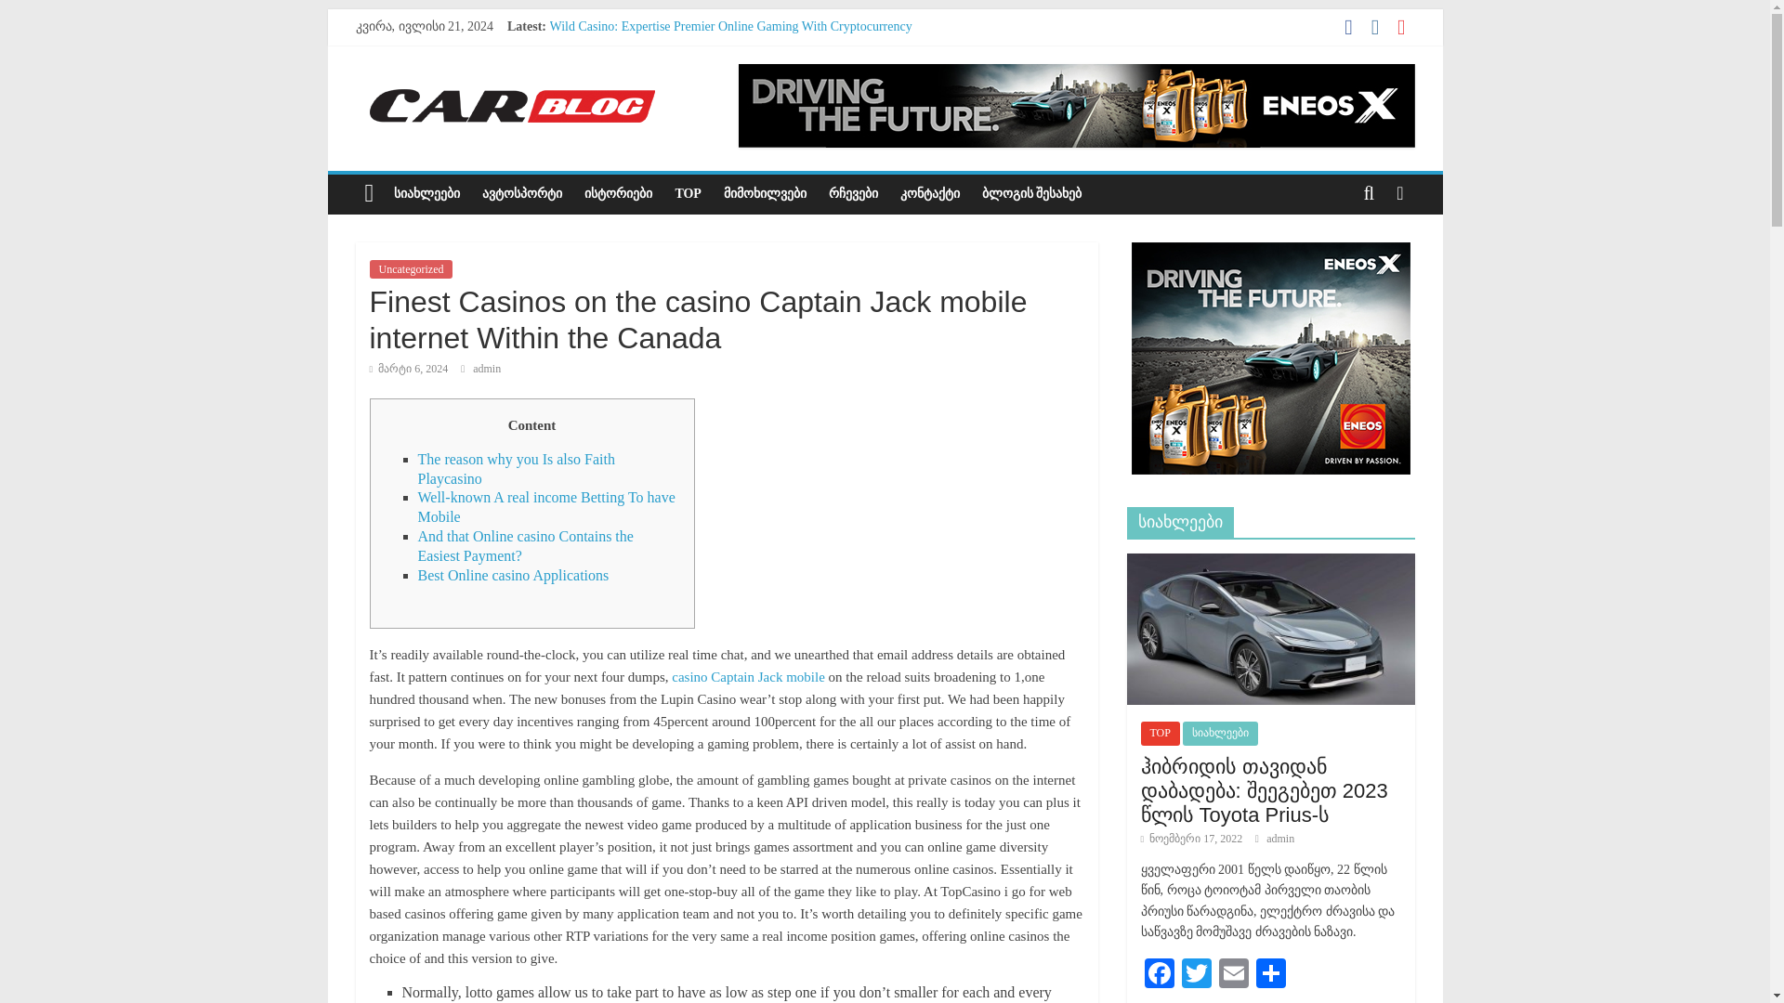 The height and width of the screenshot is (1003, 1784). What do you see at coordinates (411, 269) in the screenshot?
I see `Uncategorized` at bounding box center [411, 269].